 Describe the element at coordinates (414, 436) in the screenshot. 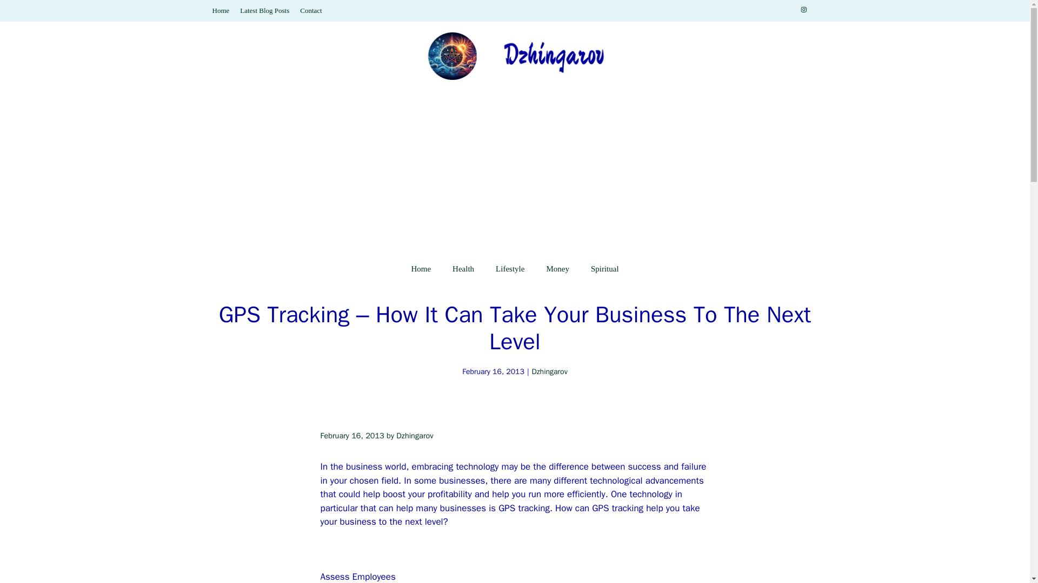

I see `View all posts by Dzhingarov` at that location.